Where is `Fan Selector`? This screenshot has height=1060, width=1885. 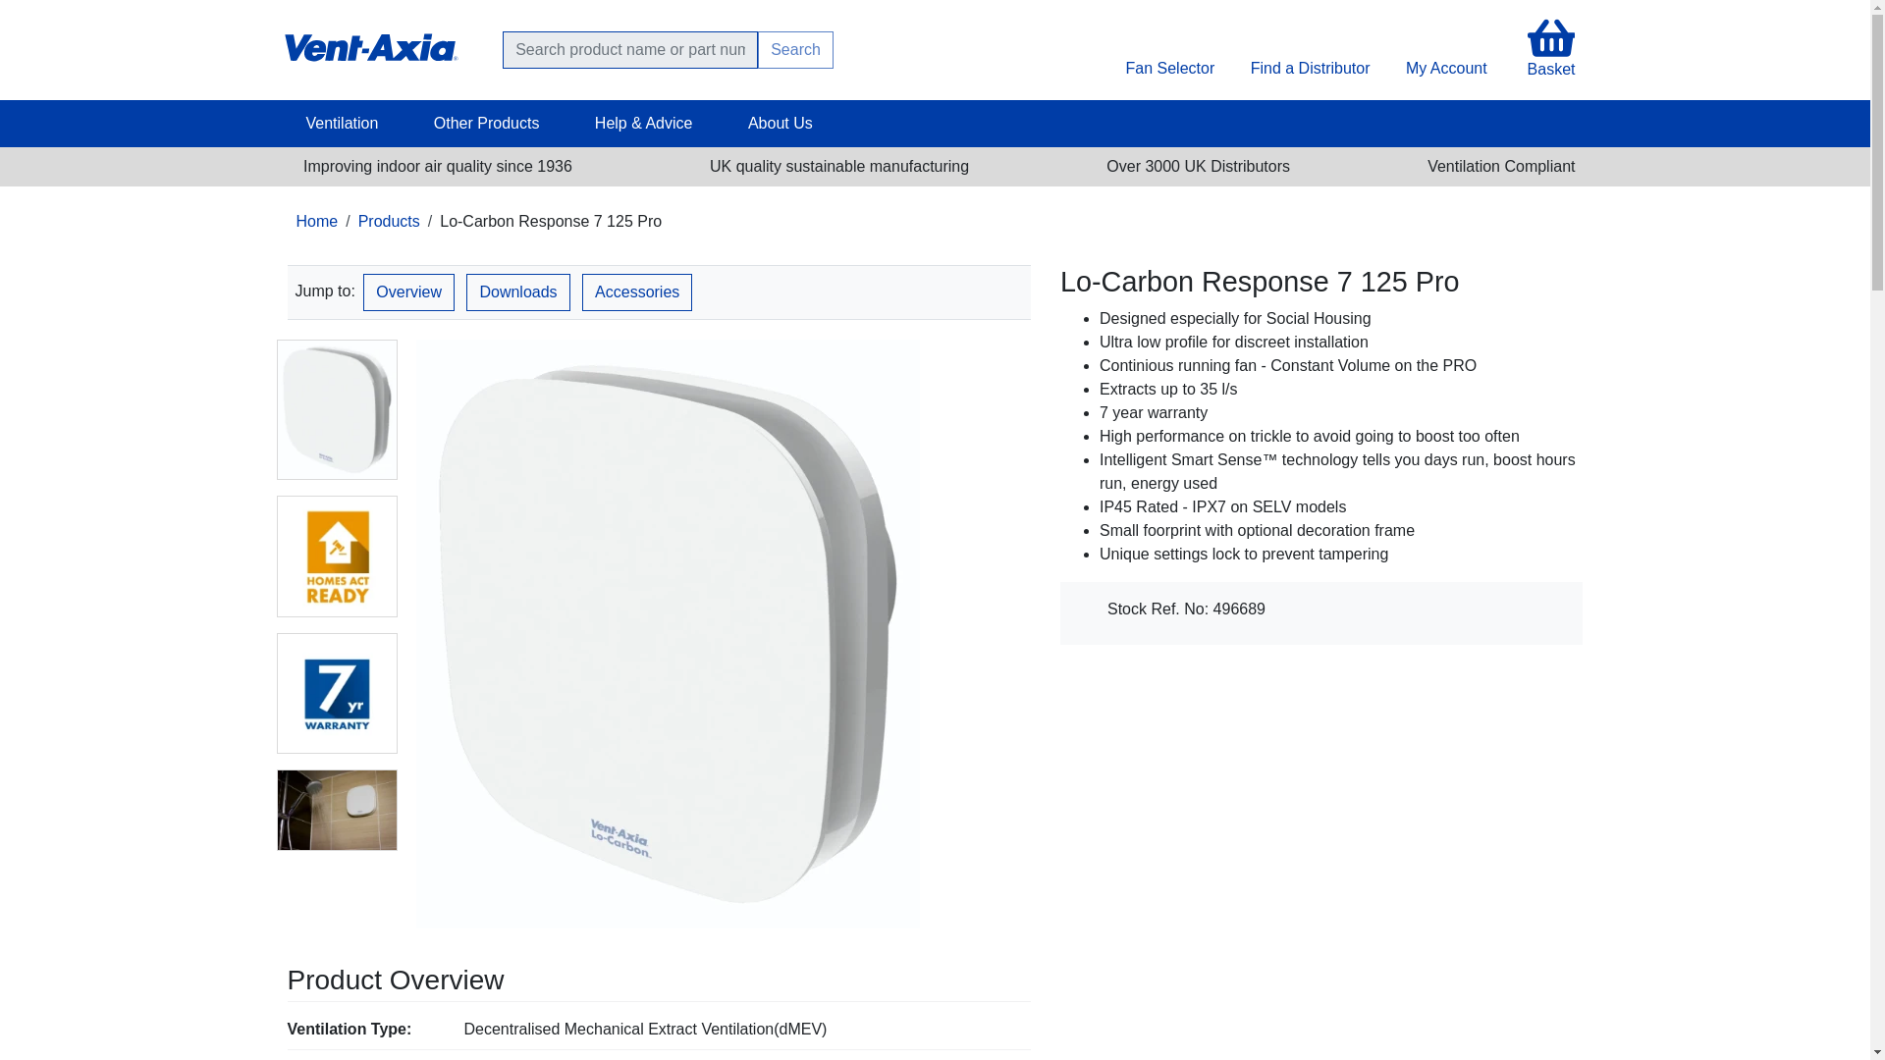
Fan Selector is located at coordinates (1169, 67).